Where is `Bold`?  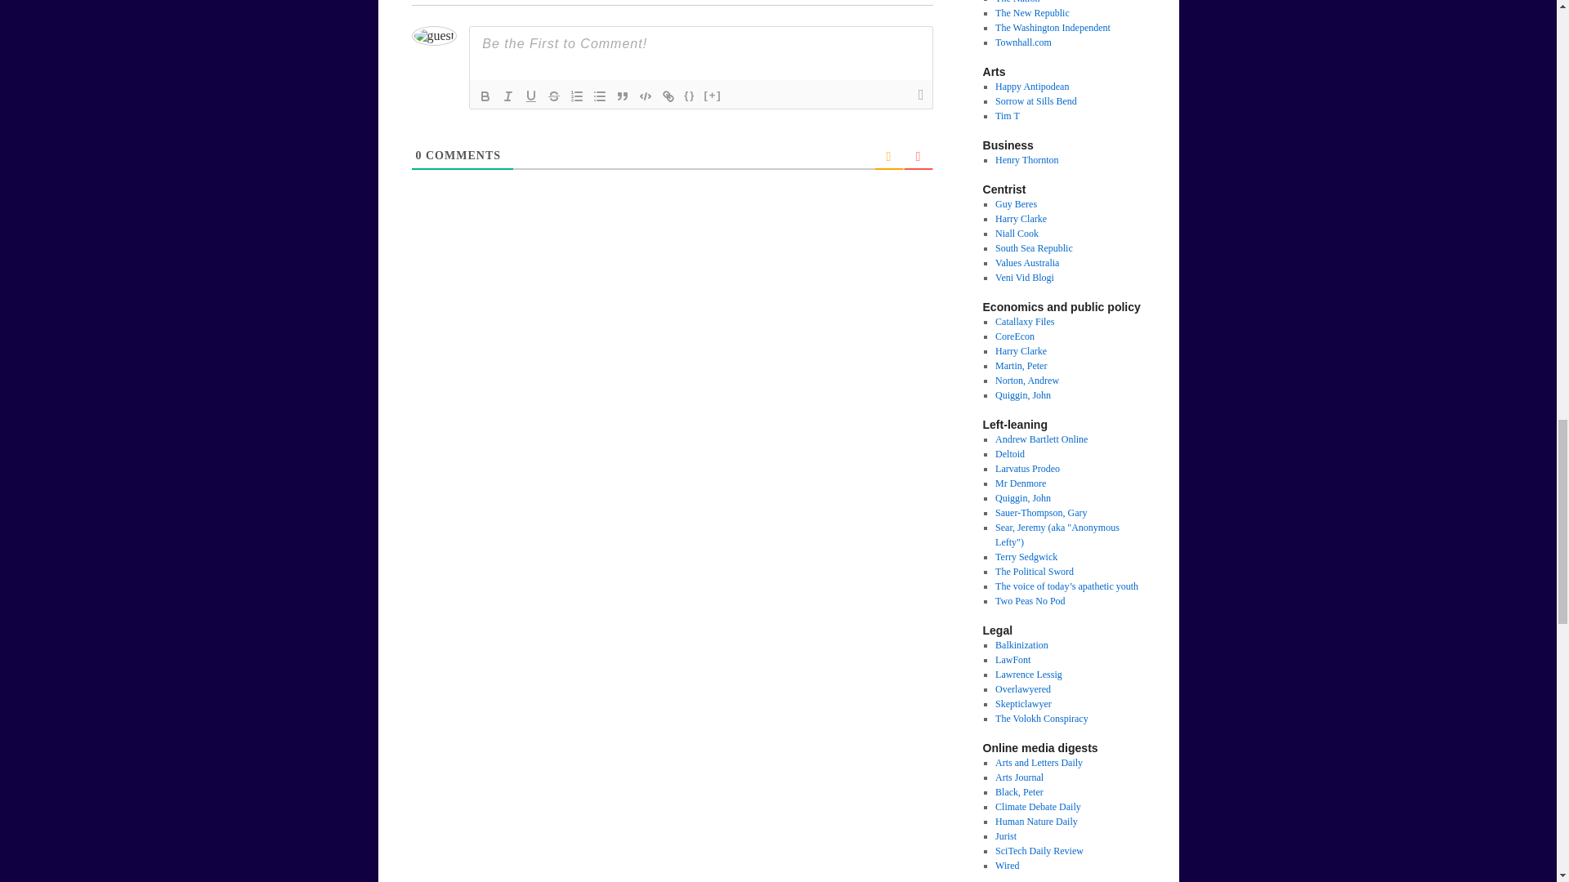 Bold is located at coordinates (485, 96).